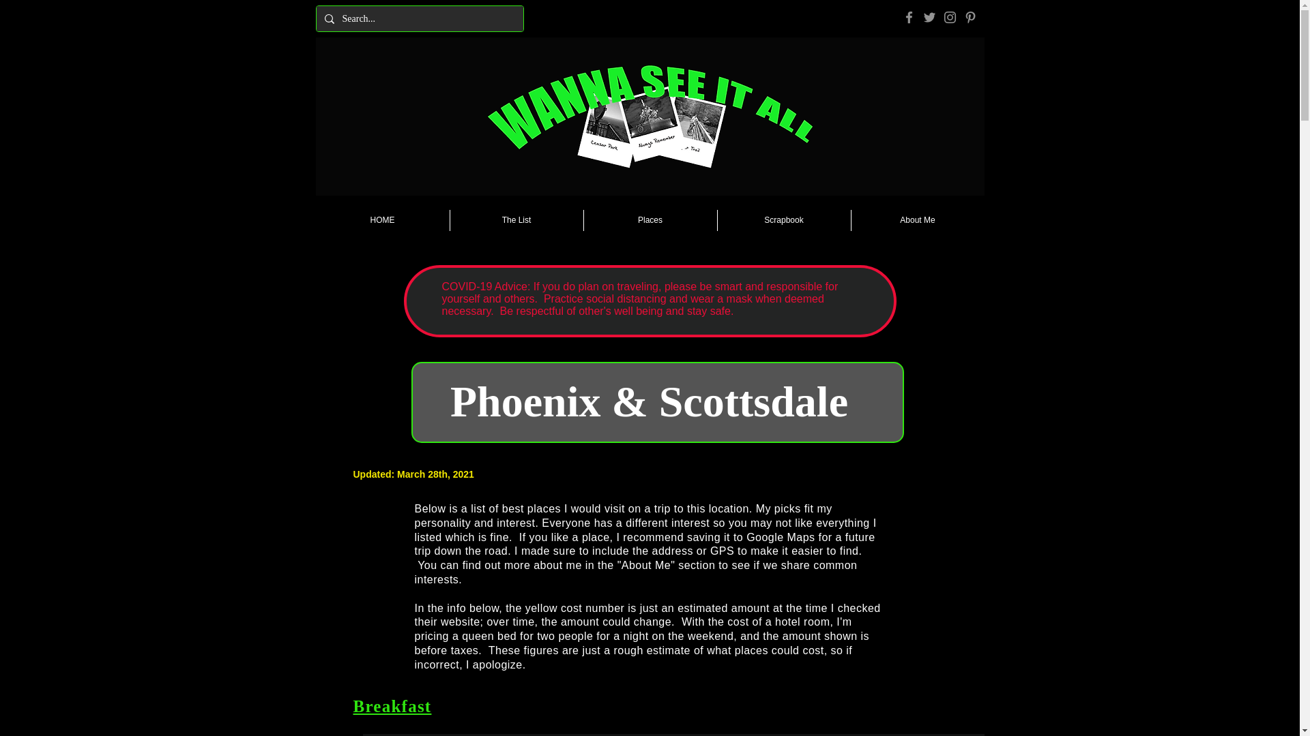  Describe the element at coordinates (918, 220) in the screenshot. I see `About Me` at that location.